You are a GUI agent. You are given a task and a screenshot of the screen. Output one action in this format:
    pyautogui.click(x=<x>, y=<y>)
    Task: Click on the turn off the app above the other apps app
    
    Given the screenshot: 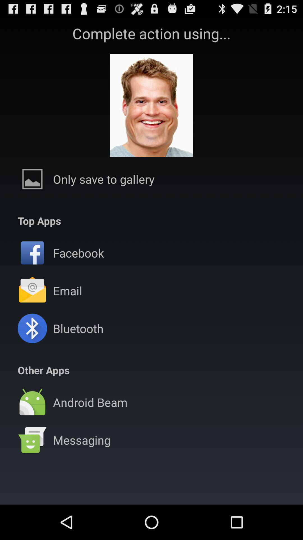 What is the action you would take?
    pyautogui.click(x=78, y=328)
    